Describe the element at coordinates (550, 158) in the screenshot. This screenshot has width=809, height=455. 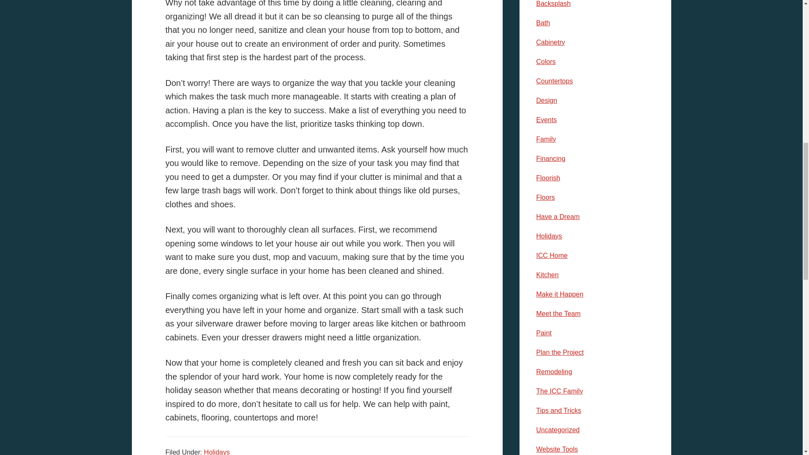
I see `Financing` at that location.